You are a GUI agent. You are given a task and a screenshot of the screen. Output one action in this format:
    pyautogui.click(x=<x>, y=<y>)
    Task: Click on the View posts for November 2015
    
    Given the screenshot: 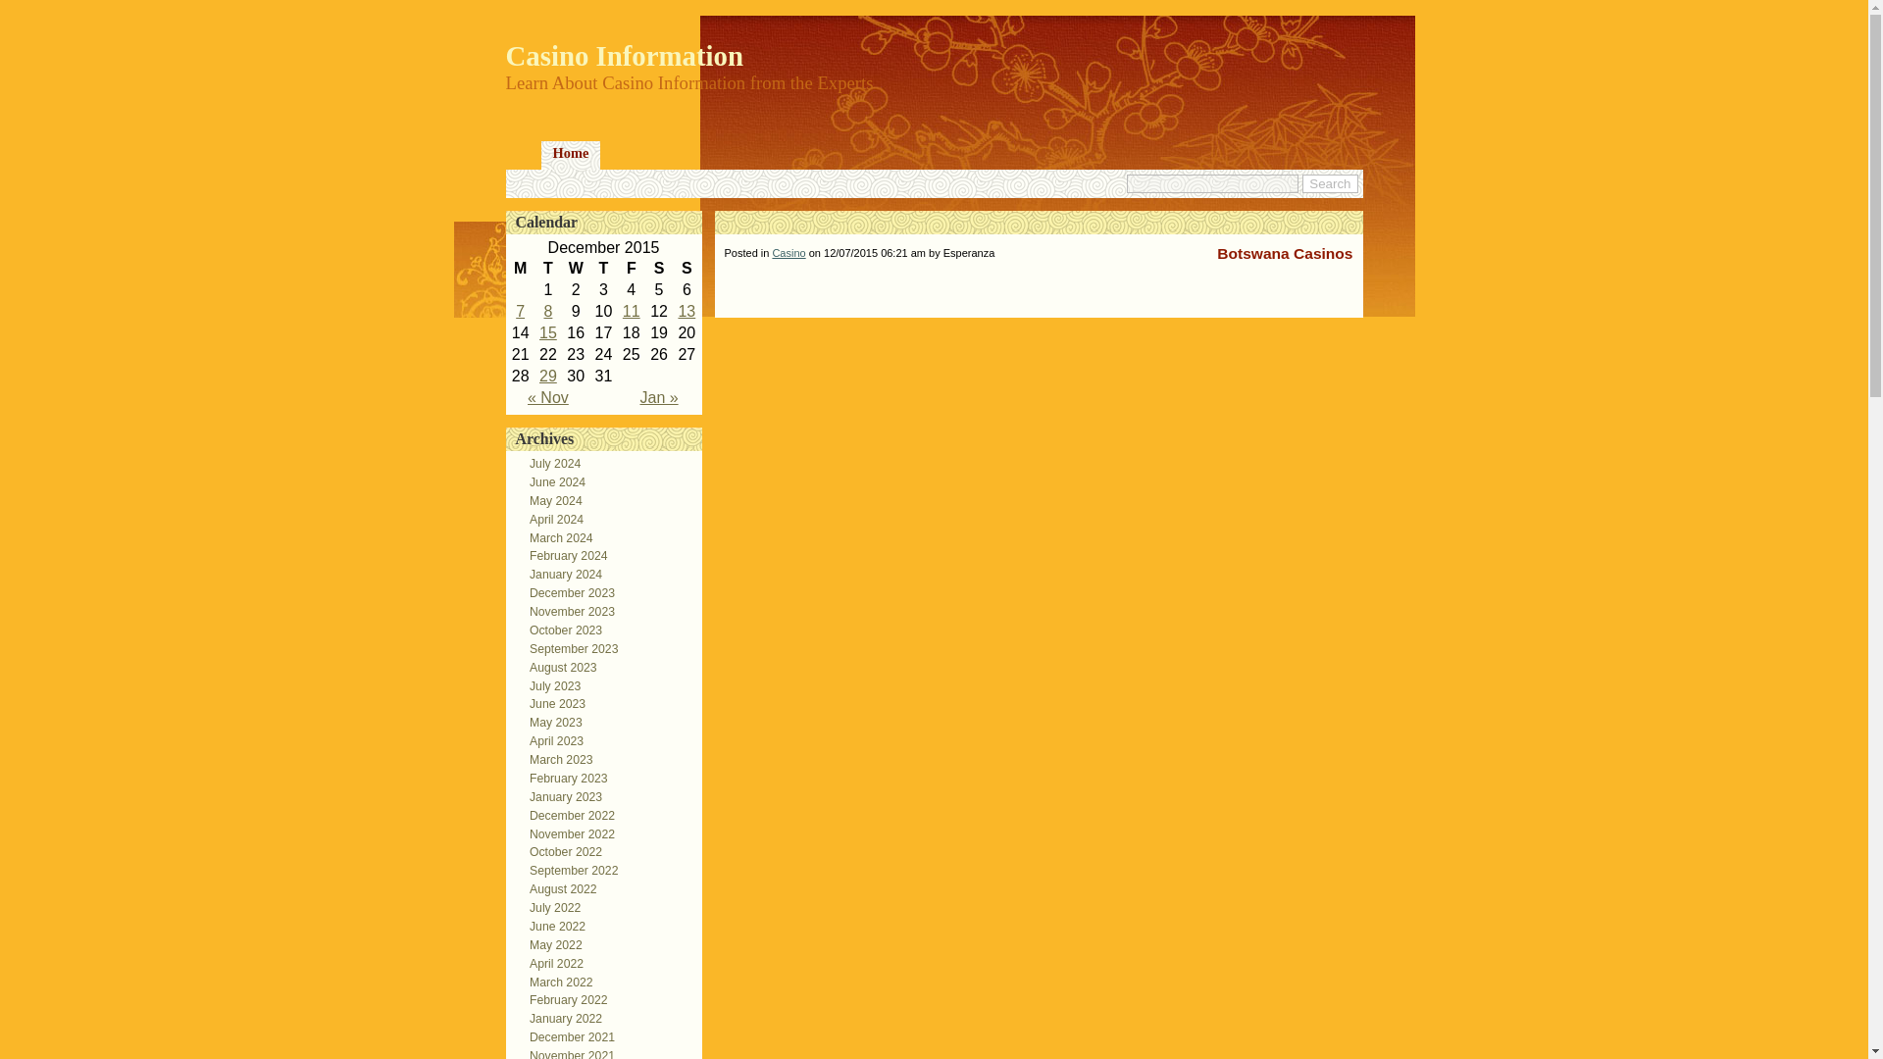 What is the action you would take?
    pyautogui.click(x=547, y=397)
    